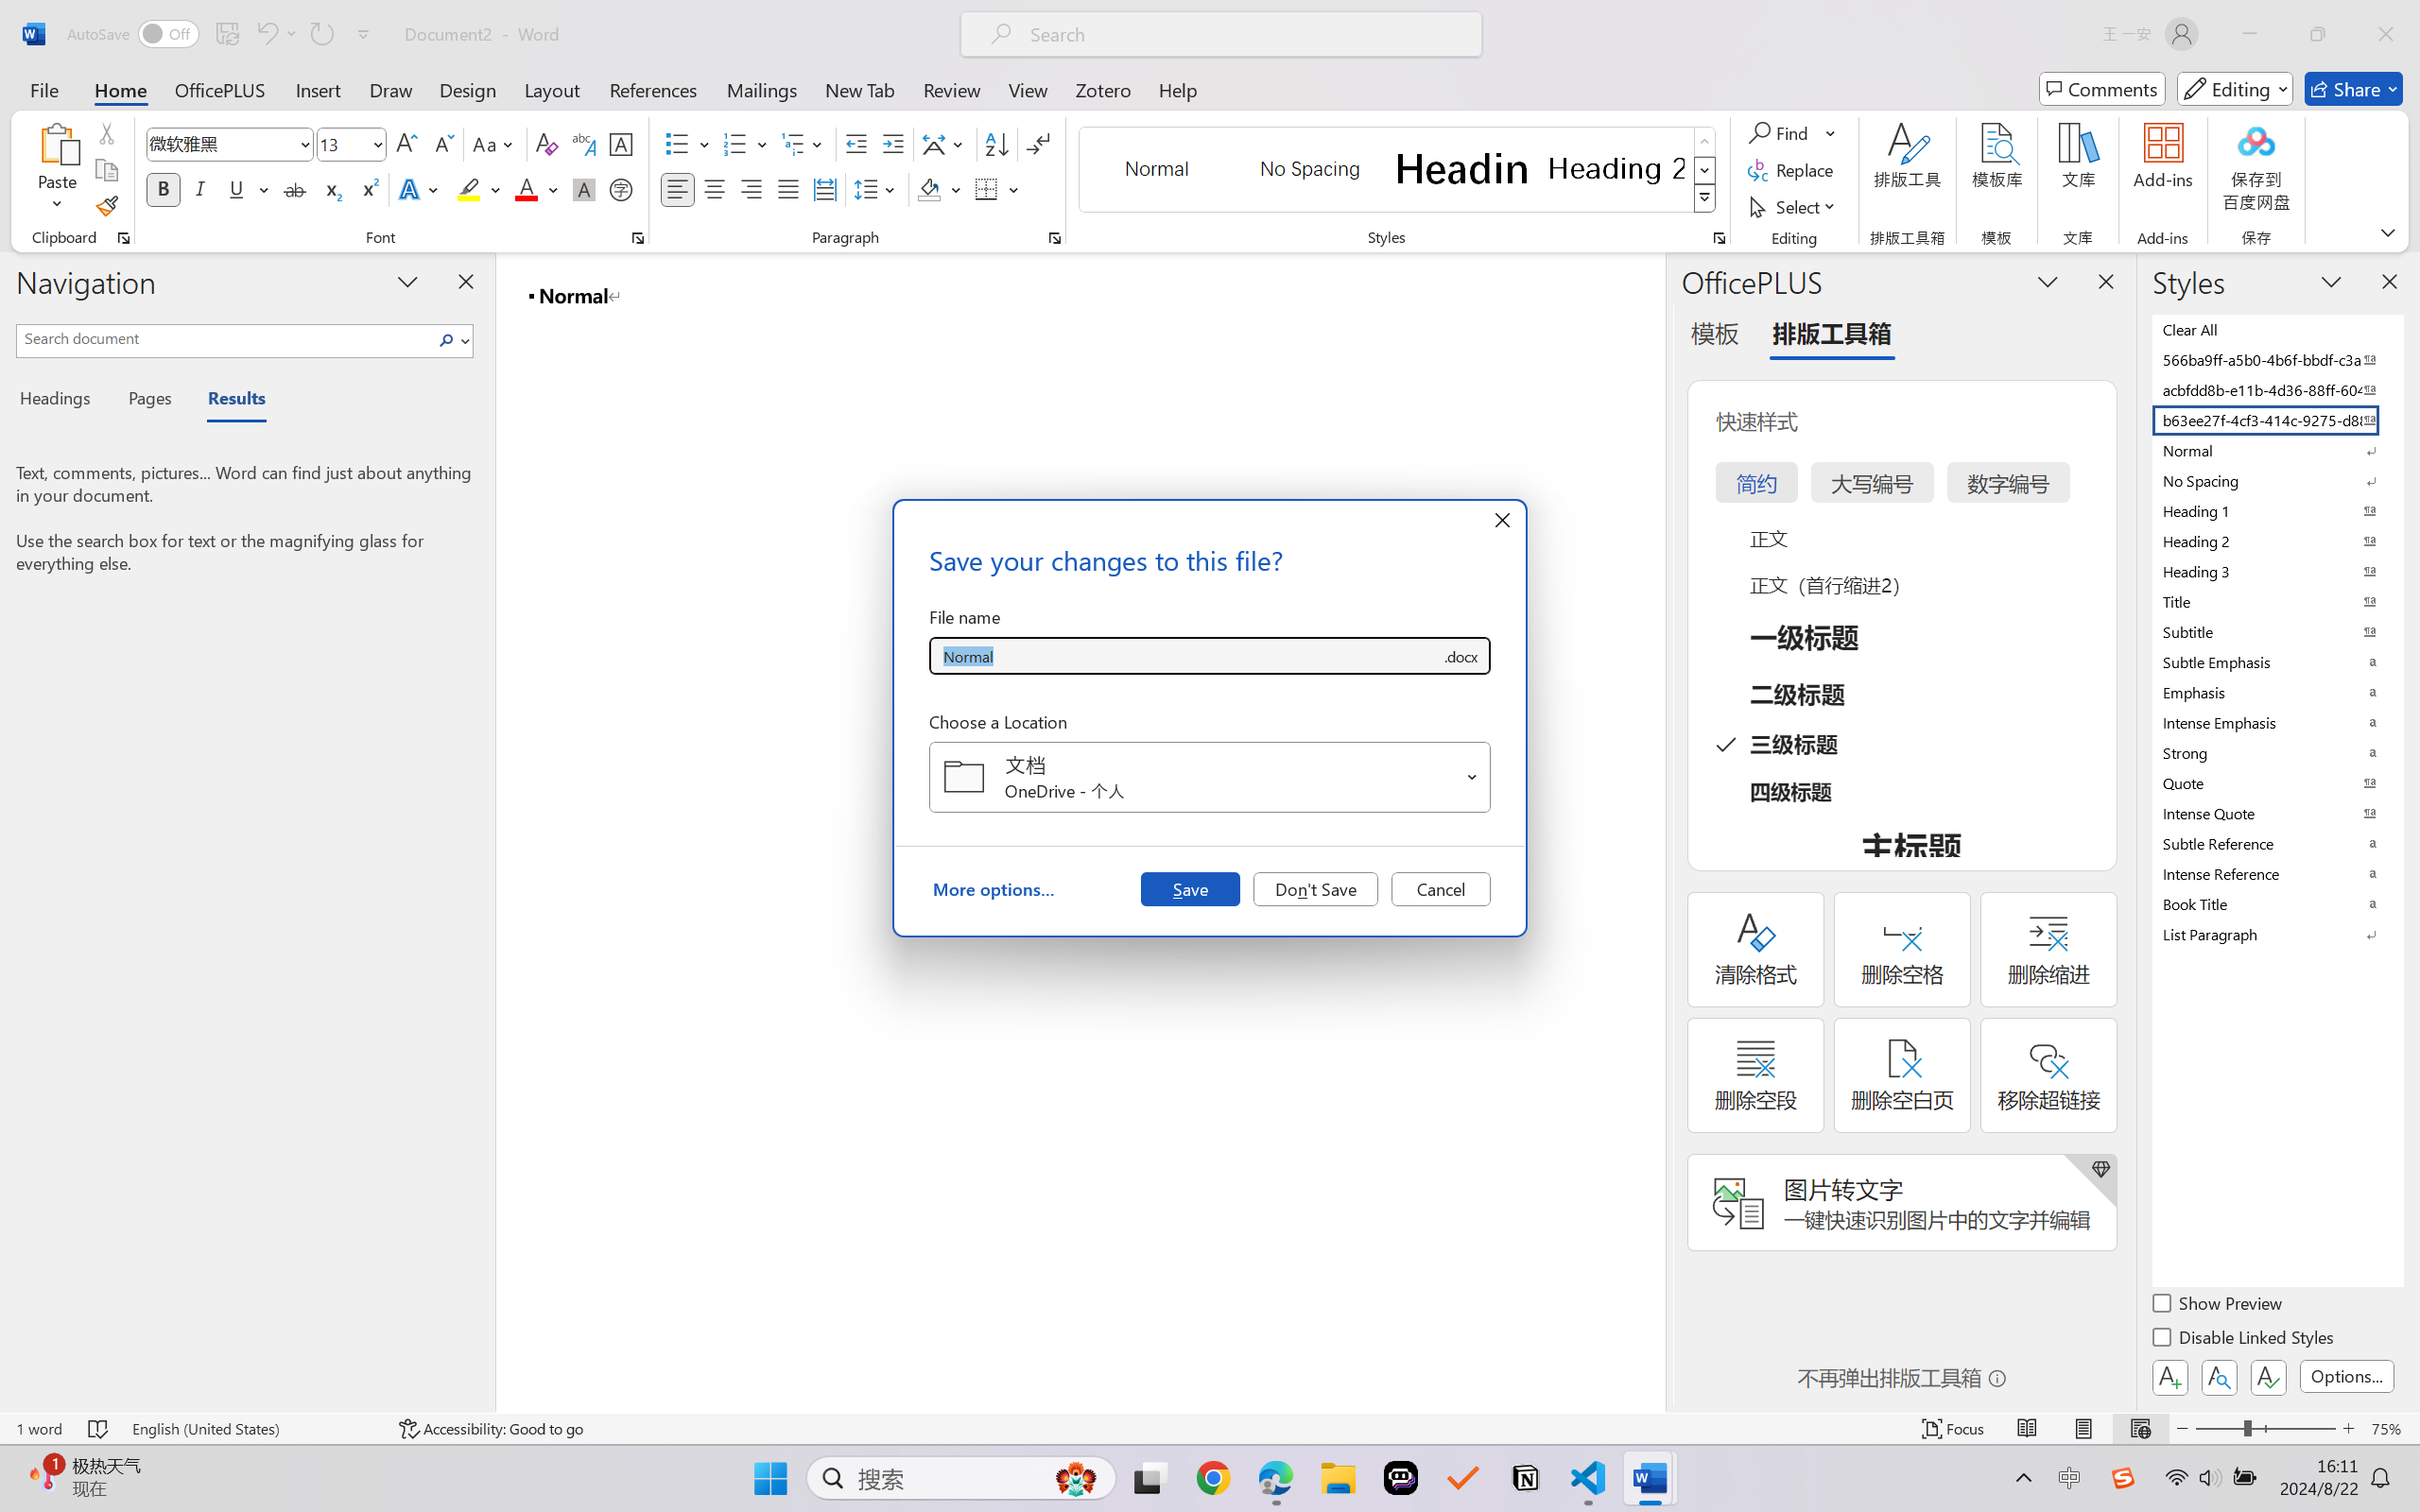  I want to click on List Paragraph, so click(2276, 934).